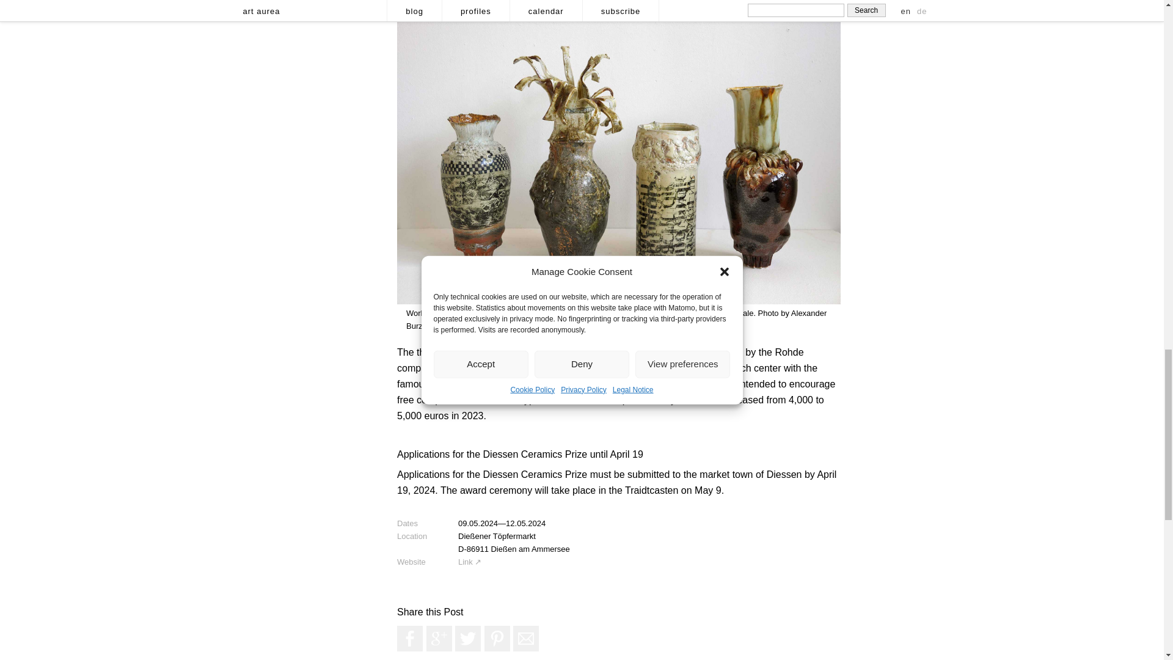 Image resolution: width=1173 pixels, height=660 pixels. I want to click on Twitter, so click(468, 638).